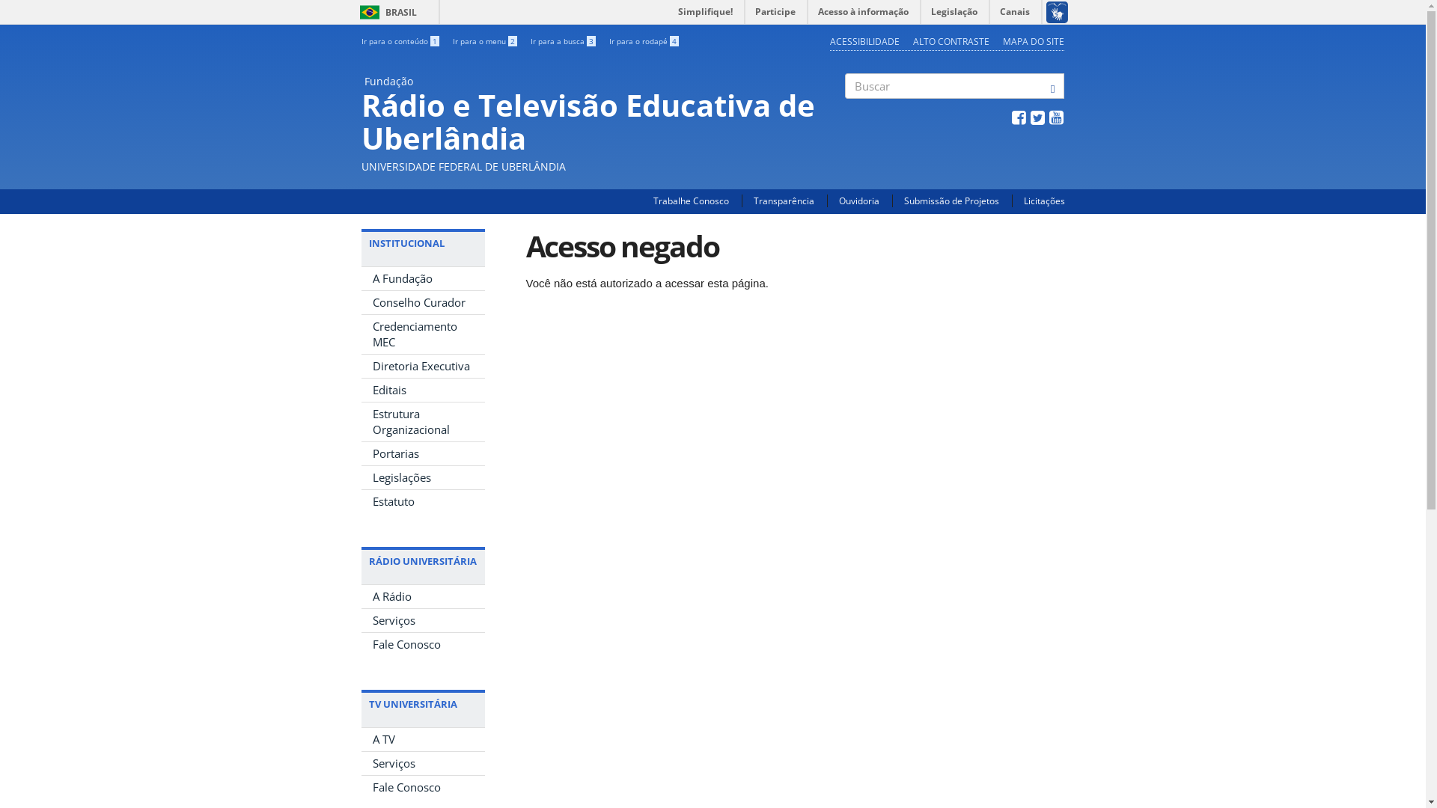  What do you see at coordinates (484, 41) in the screenshot?
I see `Ir para o menu 2` at bounding box center [484, 41].